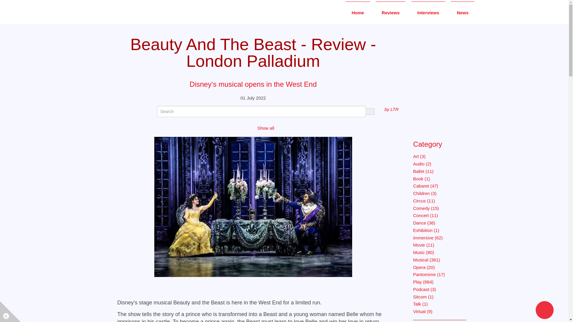 The height and width of the screenshot is (322, 573). What do you see at coordinates (428, 12) in the screenshot?
I see `Interviews` at bounding box center [428, 12].